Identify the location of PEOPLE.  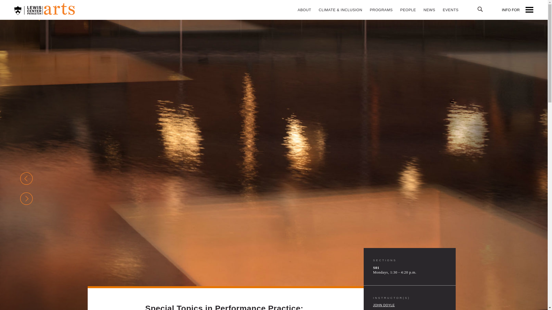
(408, 10).